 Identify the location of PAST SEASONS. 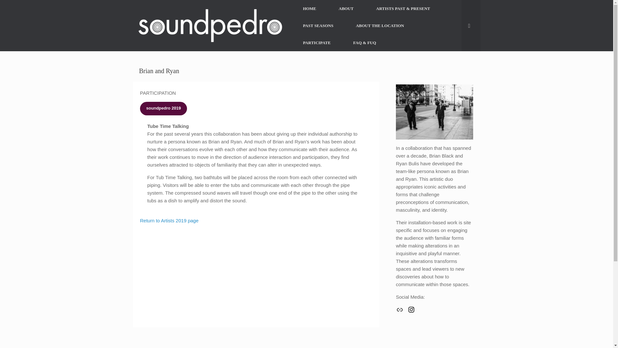
(318, 25).